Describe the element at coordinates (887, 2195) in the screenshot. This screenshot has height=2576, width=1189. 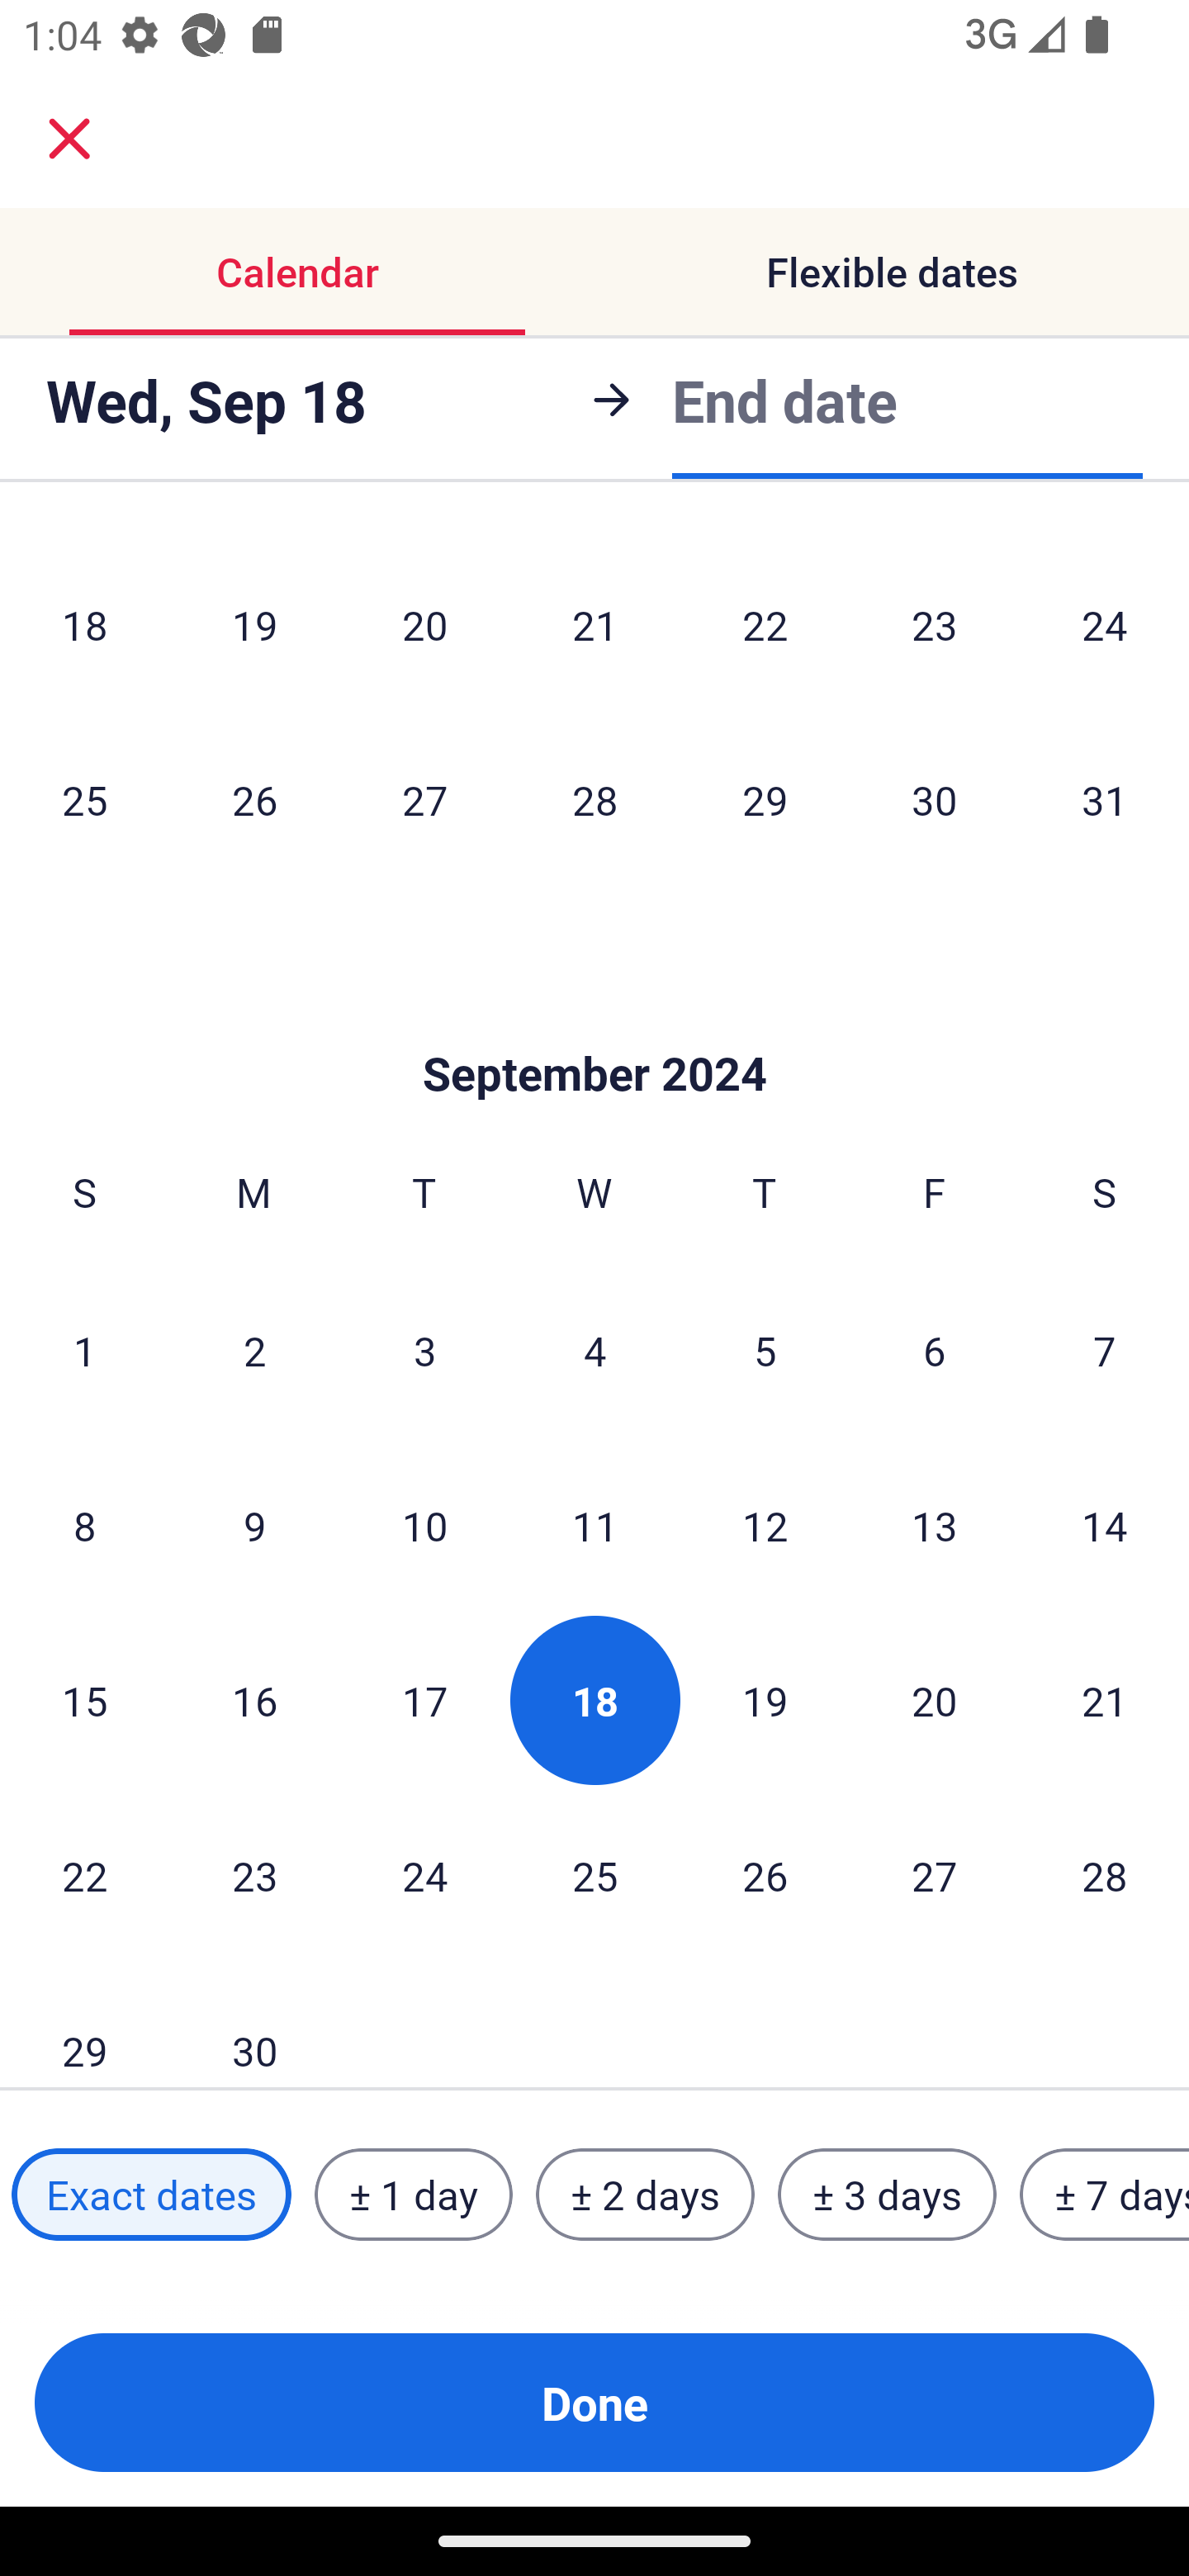
I see `± 3 days` at that location.